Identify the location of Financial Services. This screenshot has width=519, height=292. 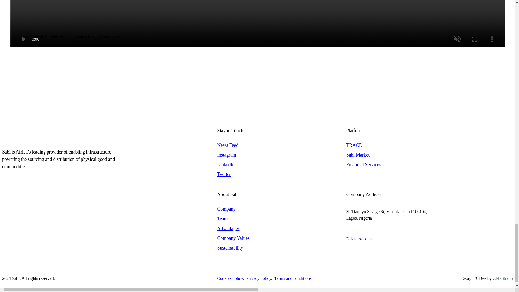
(408, 164).